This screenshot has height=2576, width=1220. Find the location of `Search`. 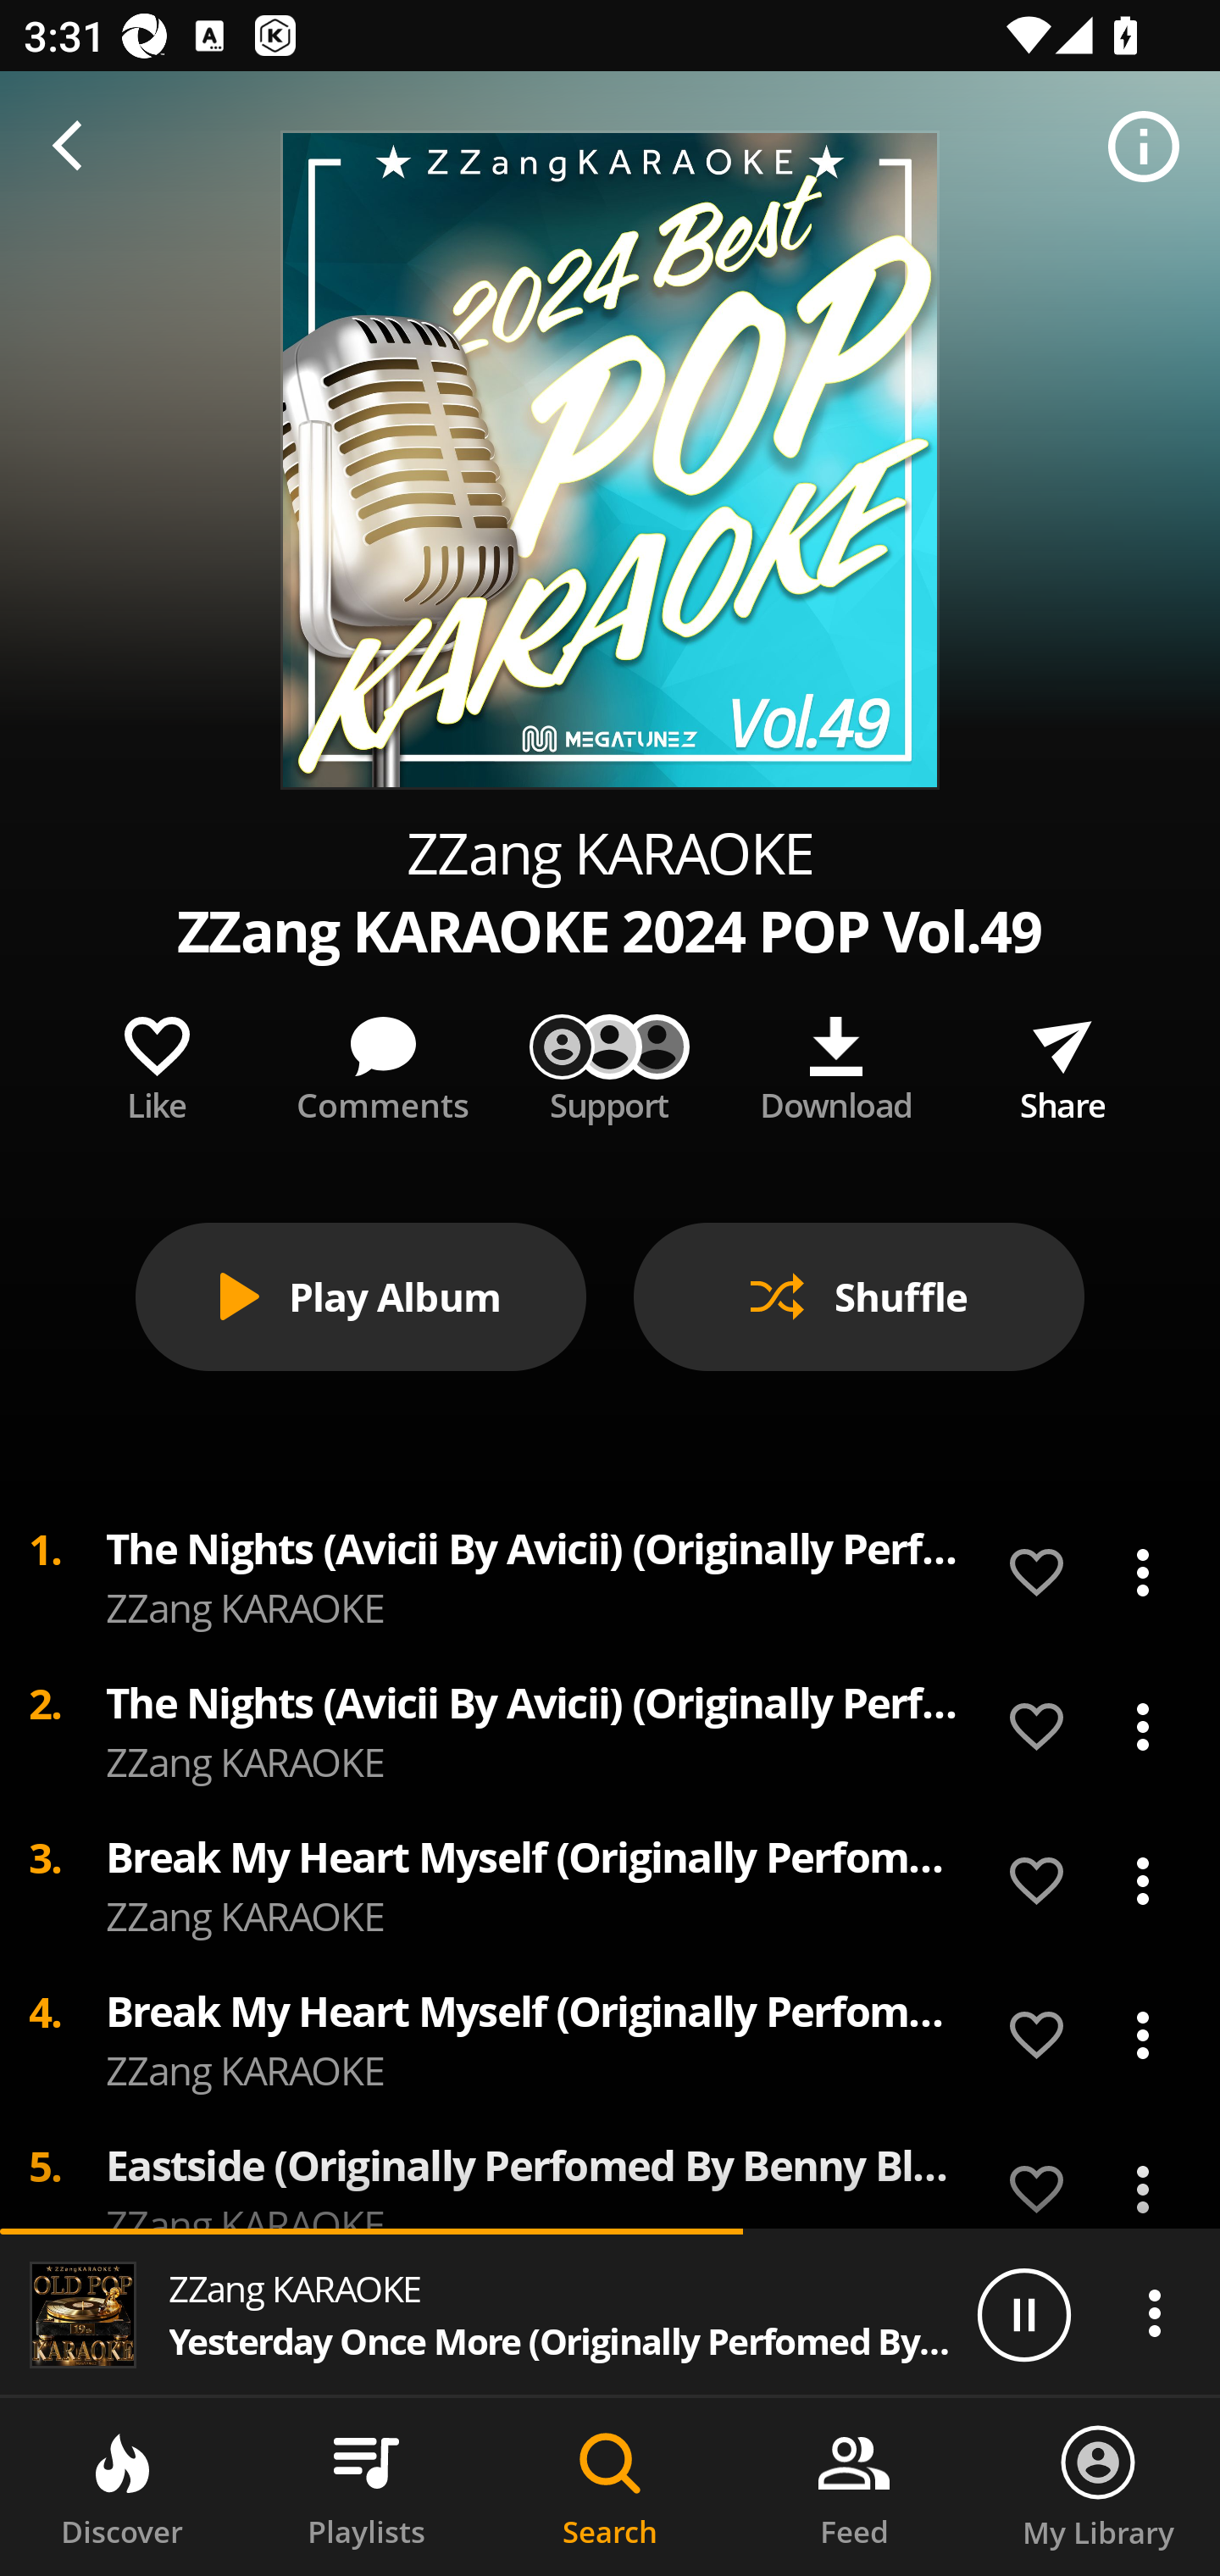

Search is located at coordinates (610, 2487).